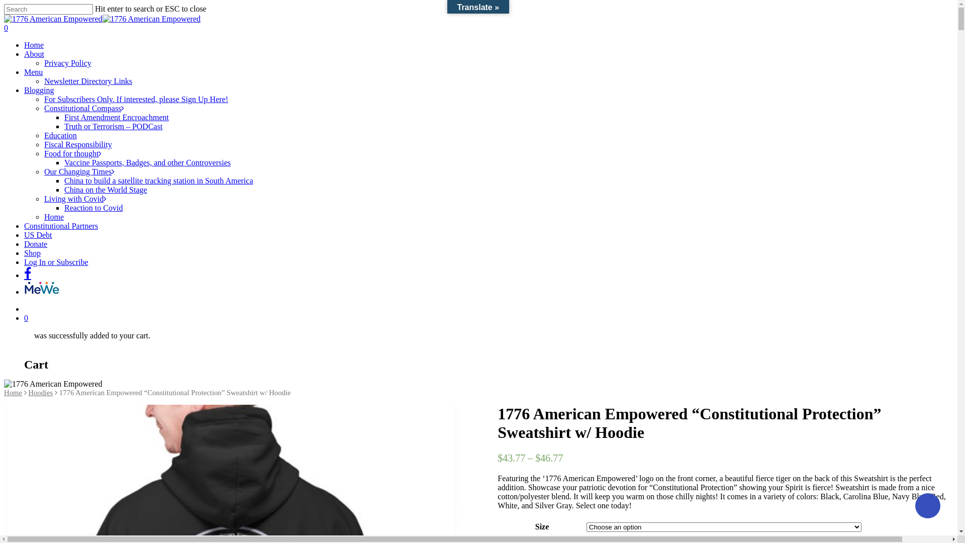  I want to click on For Subscribers Only. If interested, please Sign Up Here!, so click(136, 100).